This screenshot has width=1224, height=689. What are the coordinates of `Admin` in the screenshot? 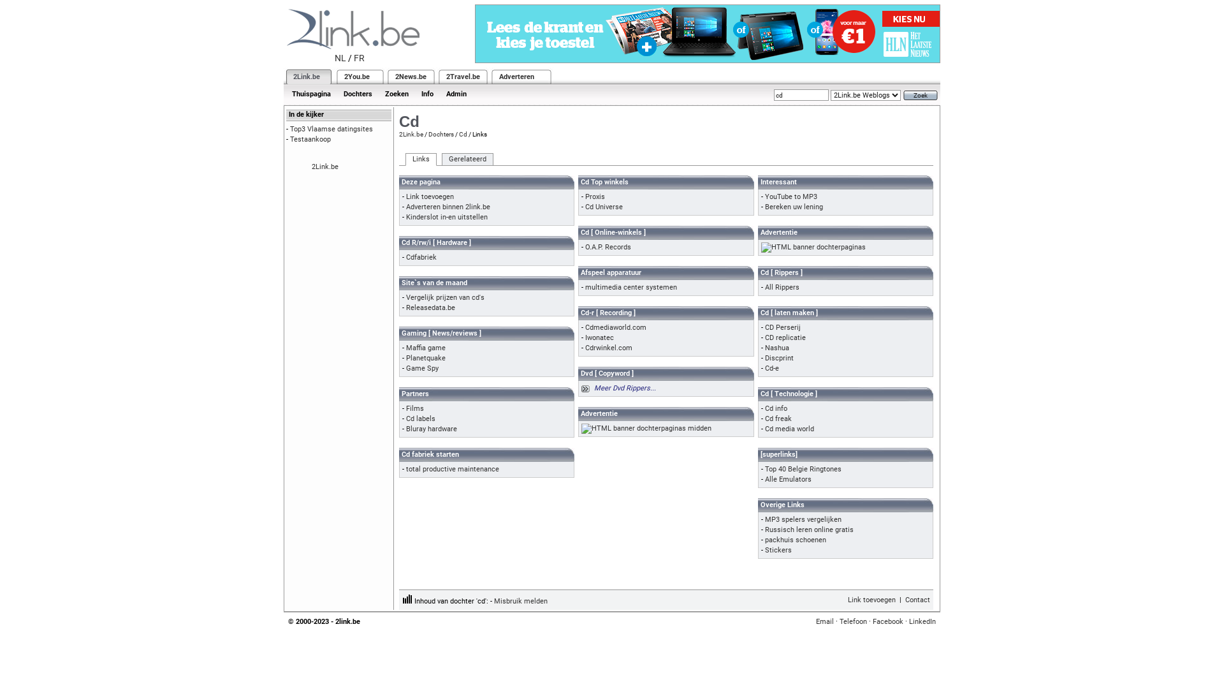 It's located at (456, 94).